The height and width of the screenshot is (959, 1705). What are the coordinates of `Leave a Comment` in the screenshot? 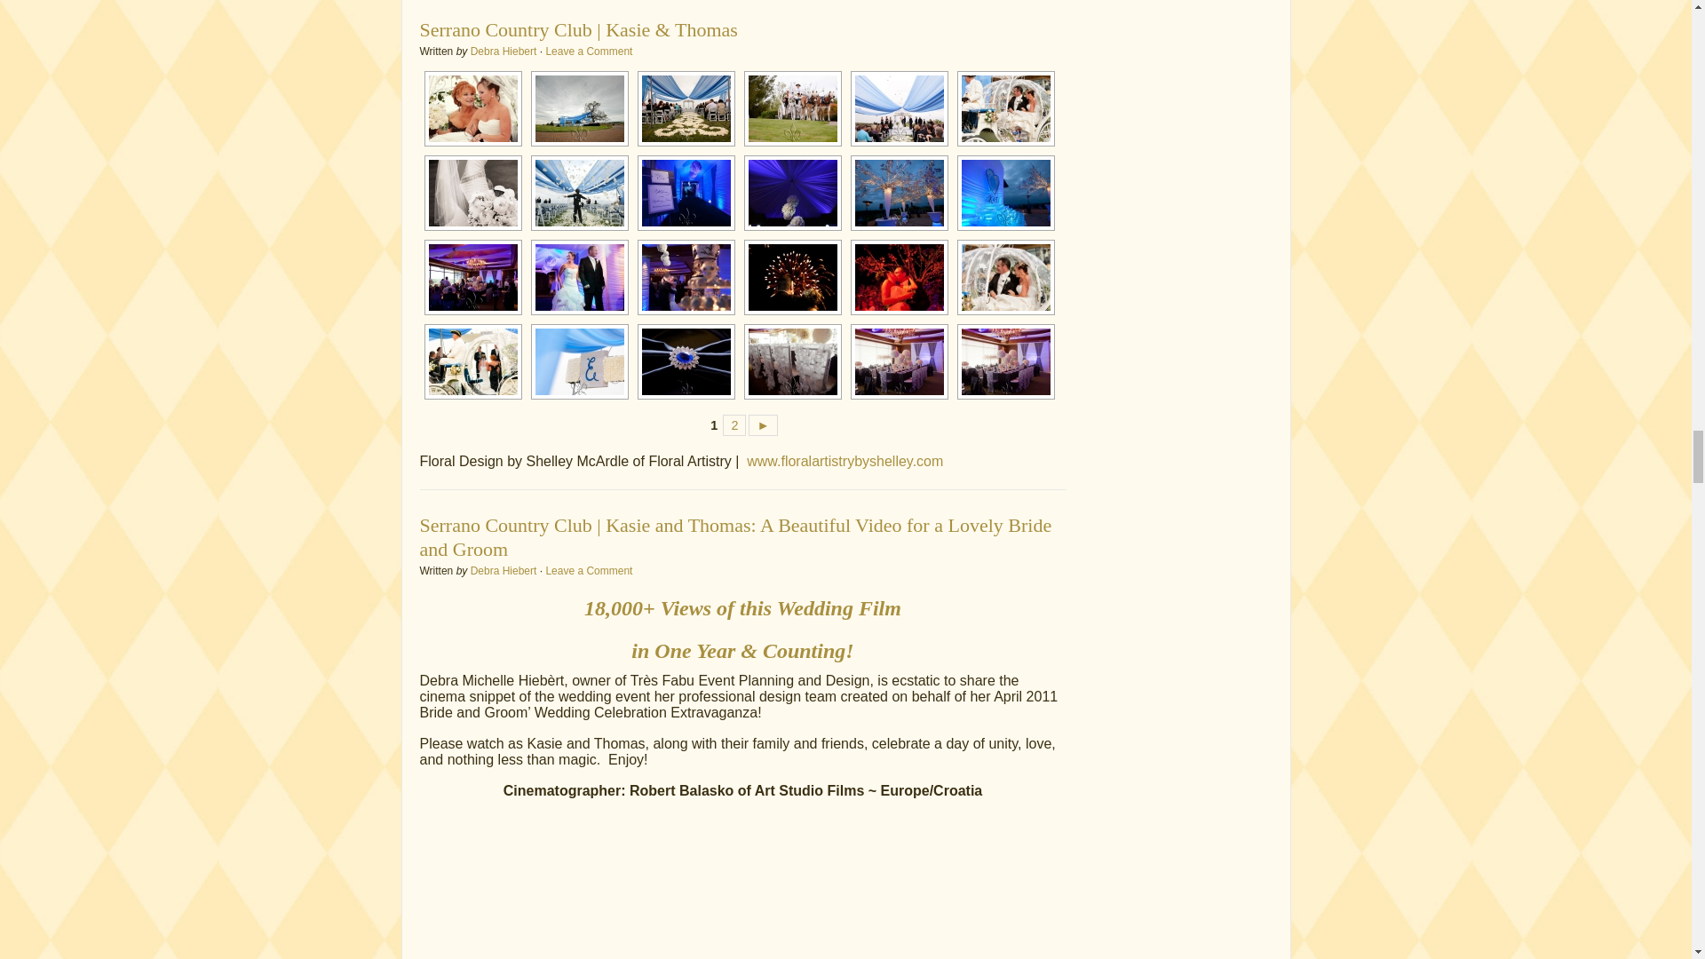 It's located at (589, 51).